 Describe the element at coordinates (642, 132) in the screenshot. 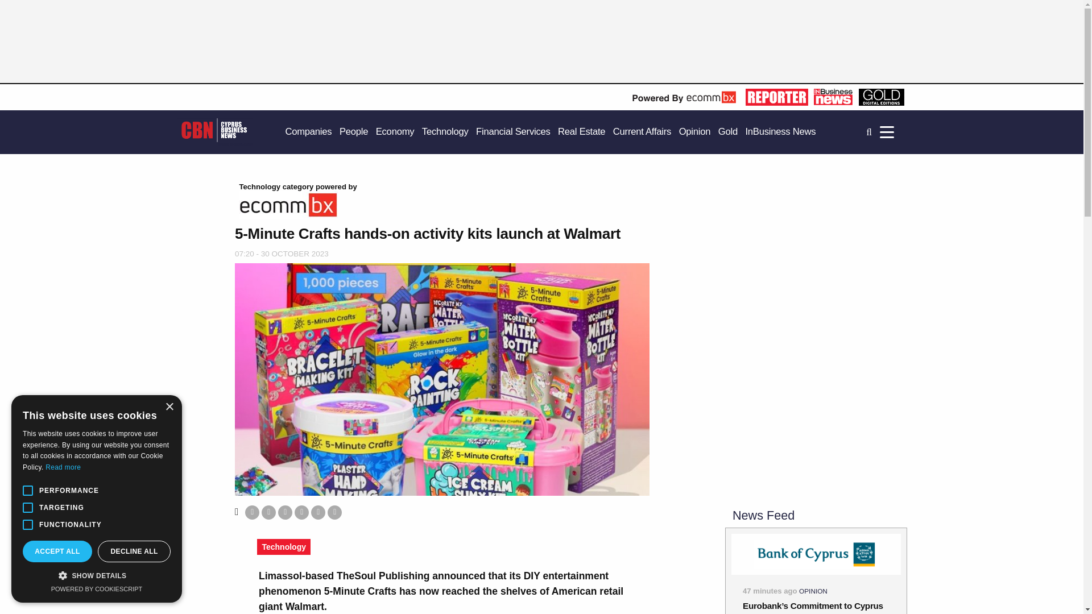

I see `Current Affairs` at that location.